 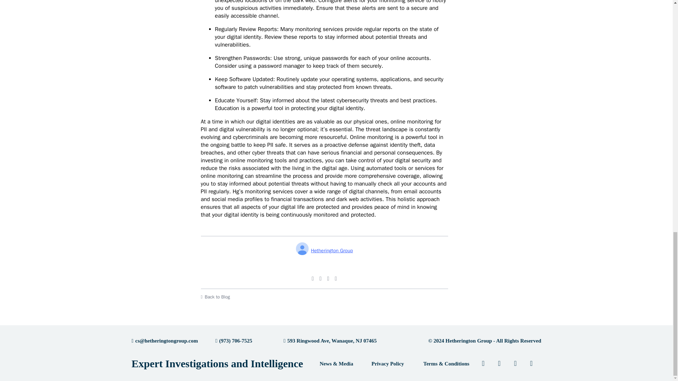 I want to click on Back to Blog, so click(x=324, y=297).